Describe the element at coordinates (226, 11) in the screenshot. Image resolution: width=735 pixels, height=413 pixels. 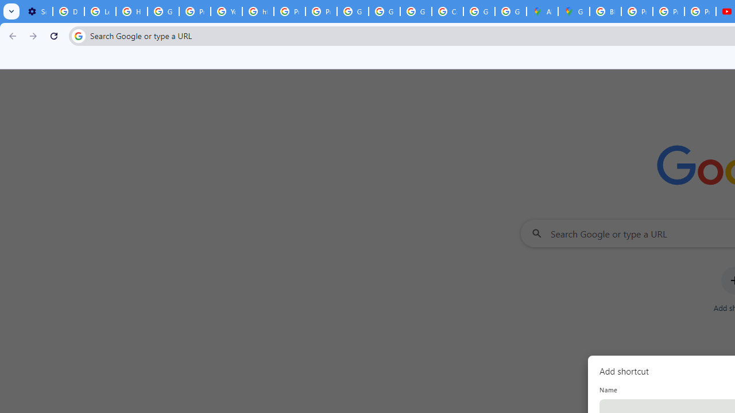
I see `YouTube` at that location.